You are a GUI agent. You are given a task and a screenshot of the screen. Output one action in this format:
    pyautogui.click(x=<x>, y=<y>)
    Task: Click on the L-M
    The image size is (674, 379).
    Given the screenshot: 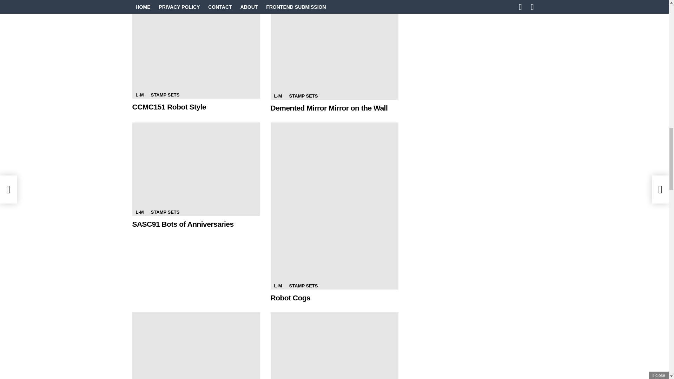 What is the action you would take?
    pyautogui.click(x=139, y=95)
    